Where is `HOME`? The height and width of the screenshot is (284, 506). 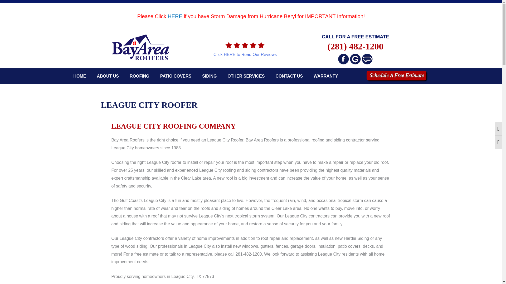
HOME is located at coordinates (79, 76).